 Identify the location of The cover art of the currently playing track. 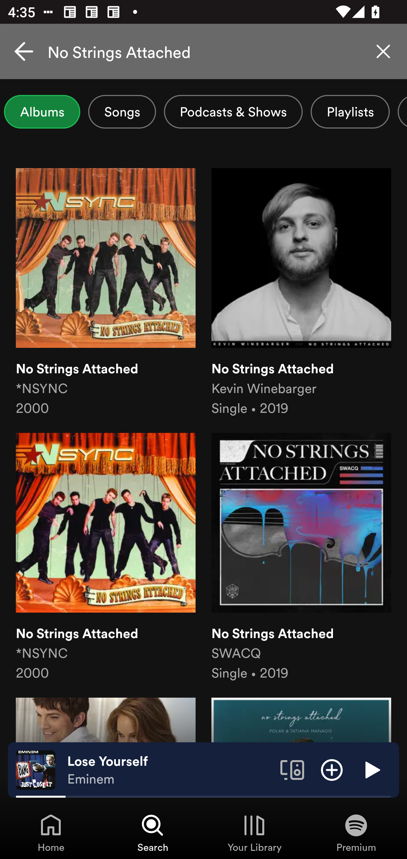
(36, 769).